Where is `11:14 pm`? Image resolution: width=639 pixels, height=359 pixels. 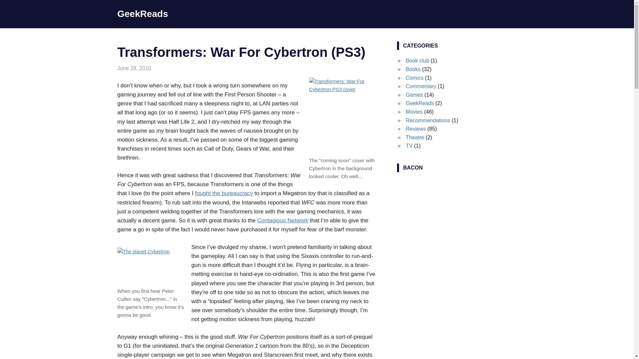 11:14 pm is located at coordinates (134, 68).